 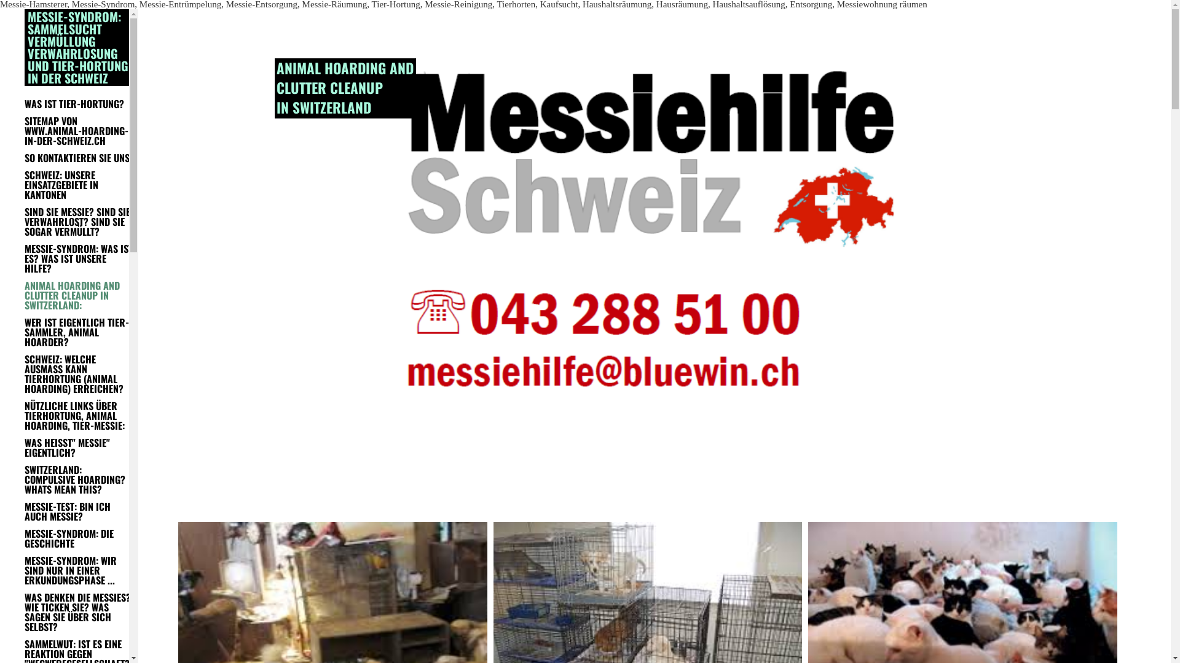 I want to click on WER IST EIGENTLICH TIER-SAMMLER, ANIMAL HOARDER?, so click(x=79, y=332).